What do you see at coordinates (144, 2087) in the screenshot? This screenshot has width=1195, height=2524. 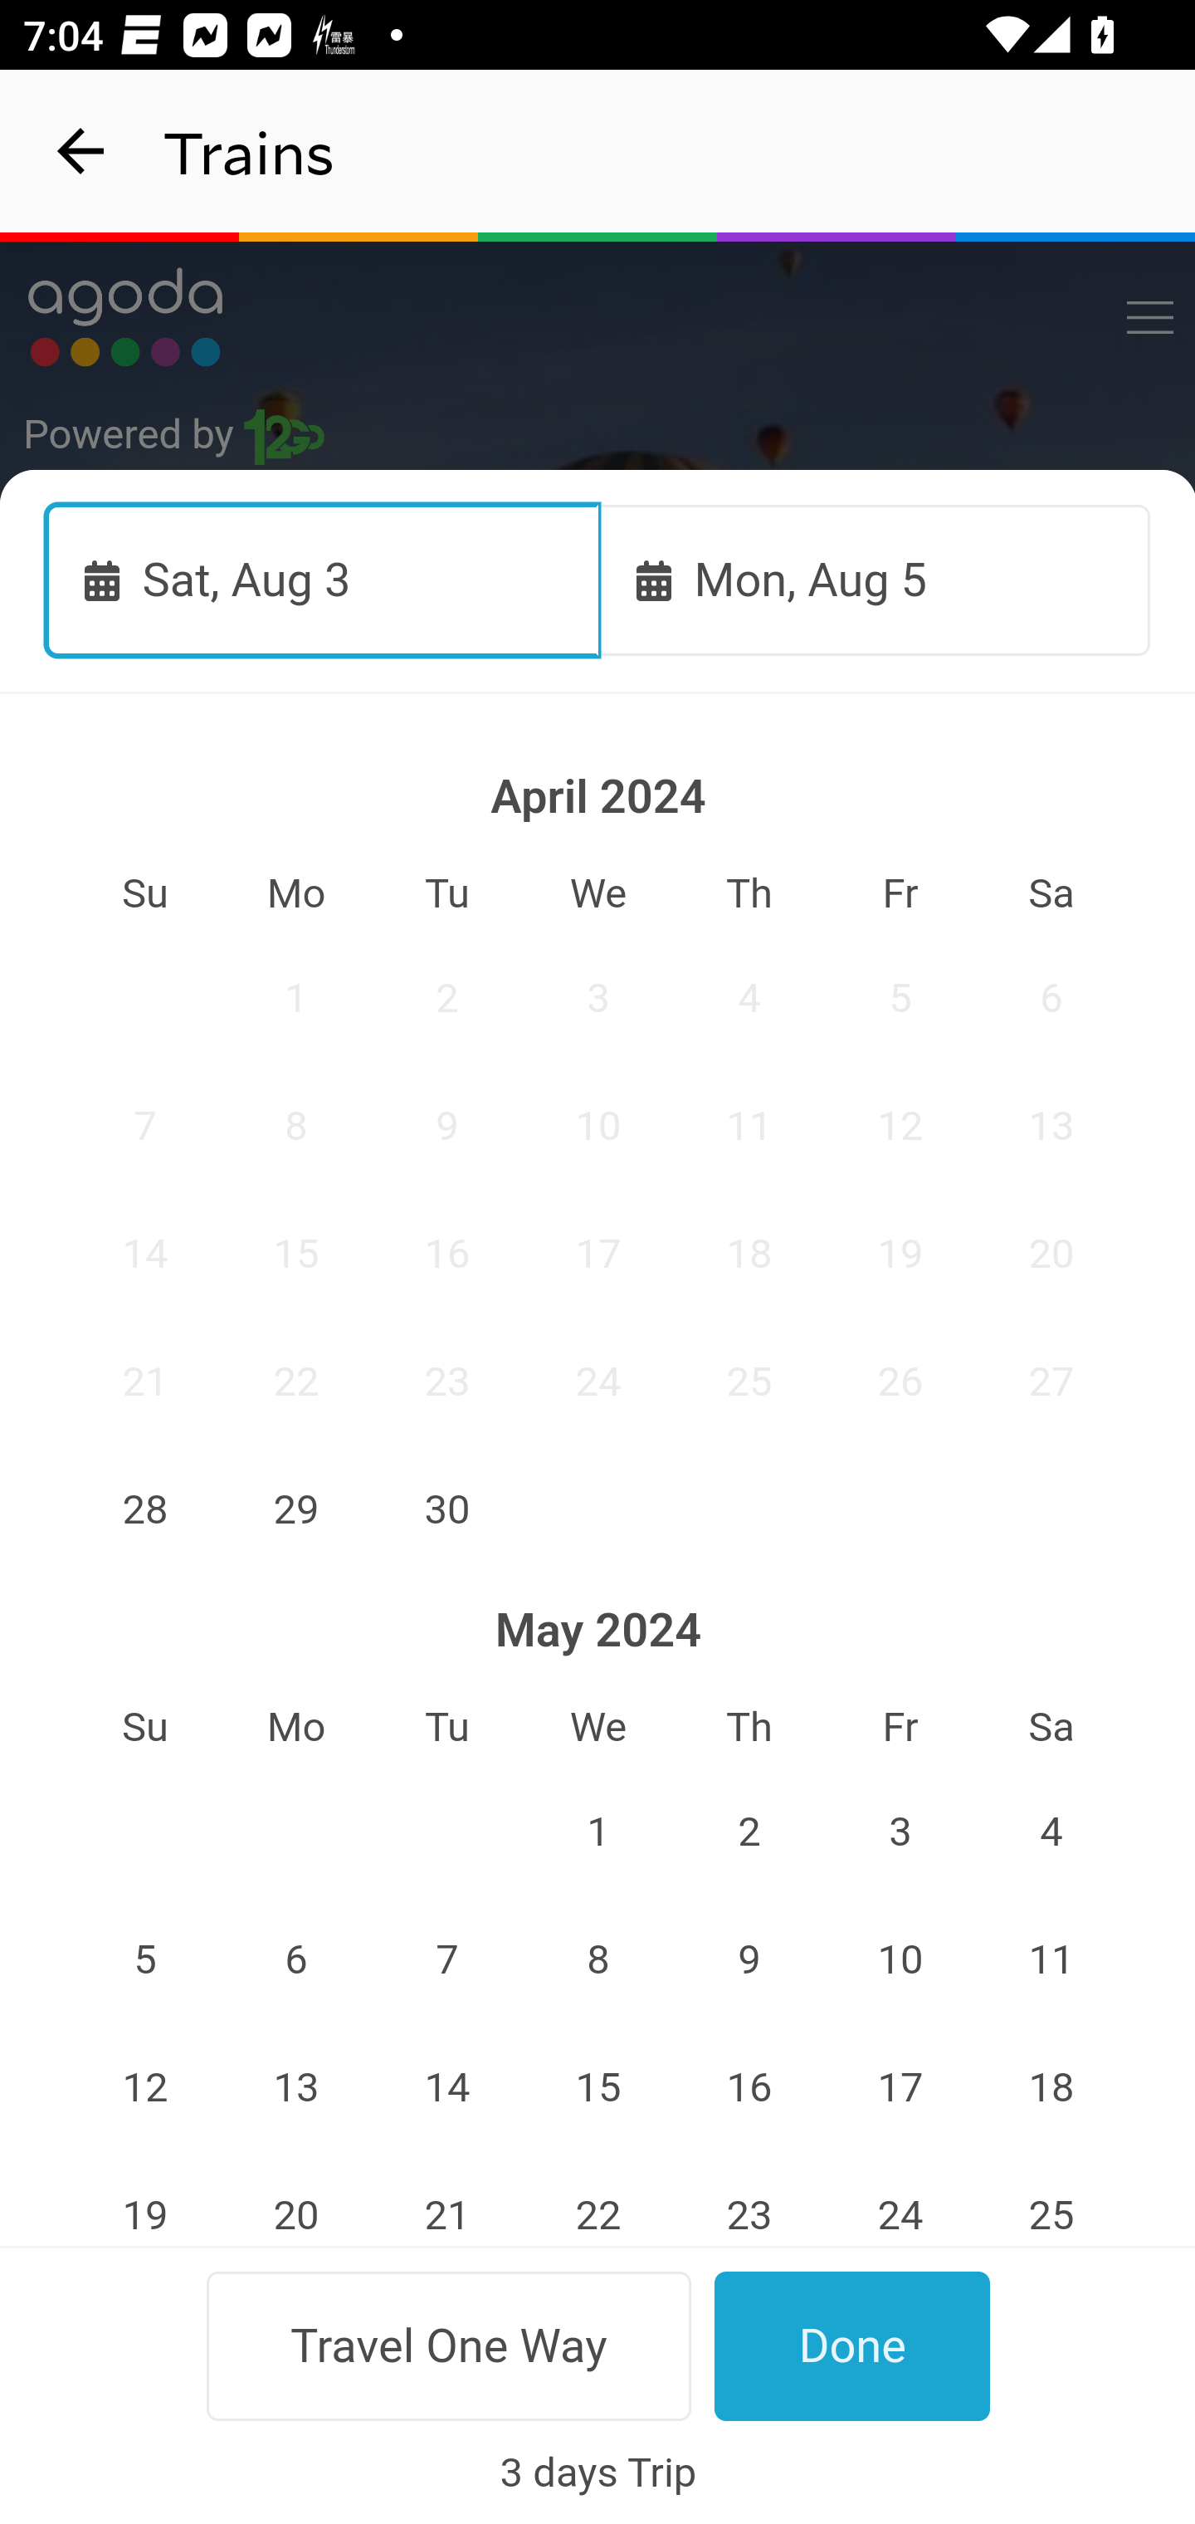 I see `12` at bounding box center [144, 2087].